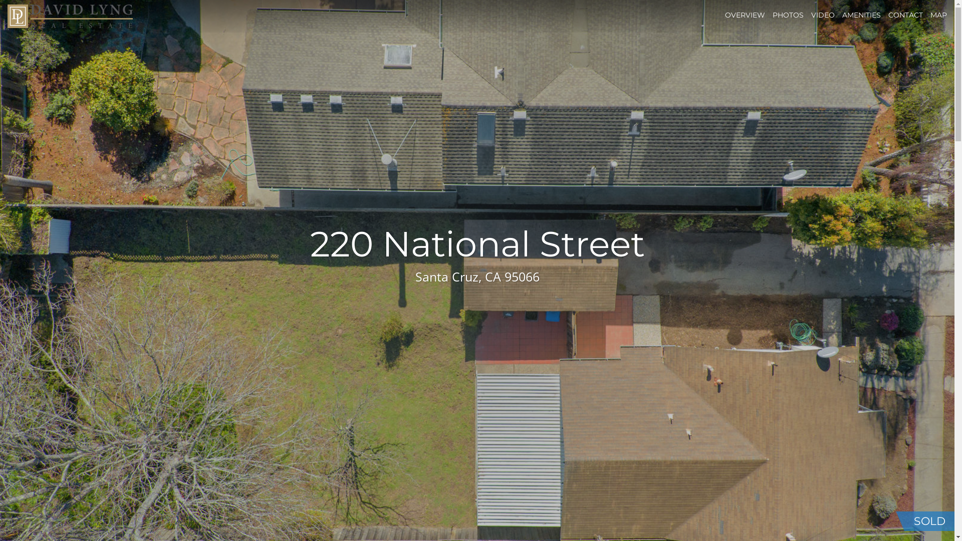 Image resolution: width=962 pixels, height=541 pixels. What do you see at coordinates (788, 15) in the screenshot?
I see `PHOTOS` at bounding box center [788, 15].